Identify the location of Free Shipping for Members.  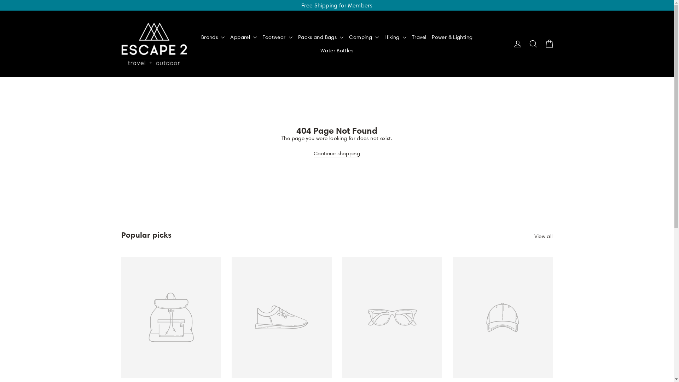
(337, 5).